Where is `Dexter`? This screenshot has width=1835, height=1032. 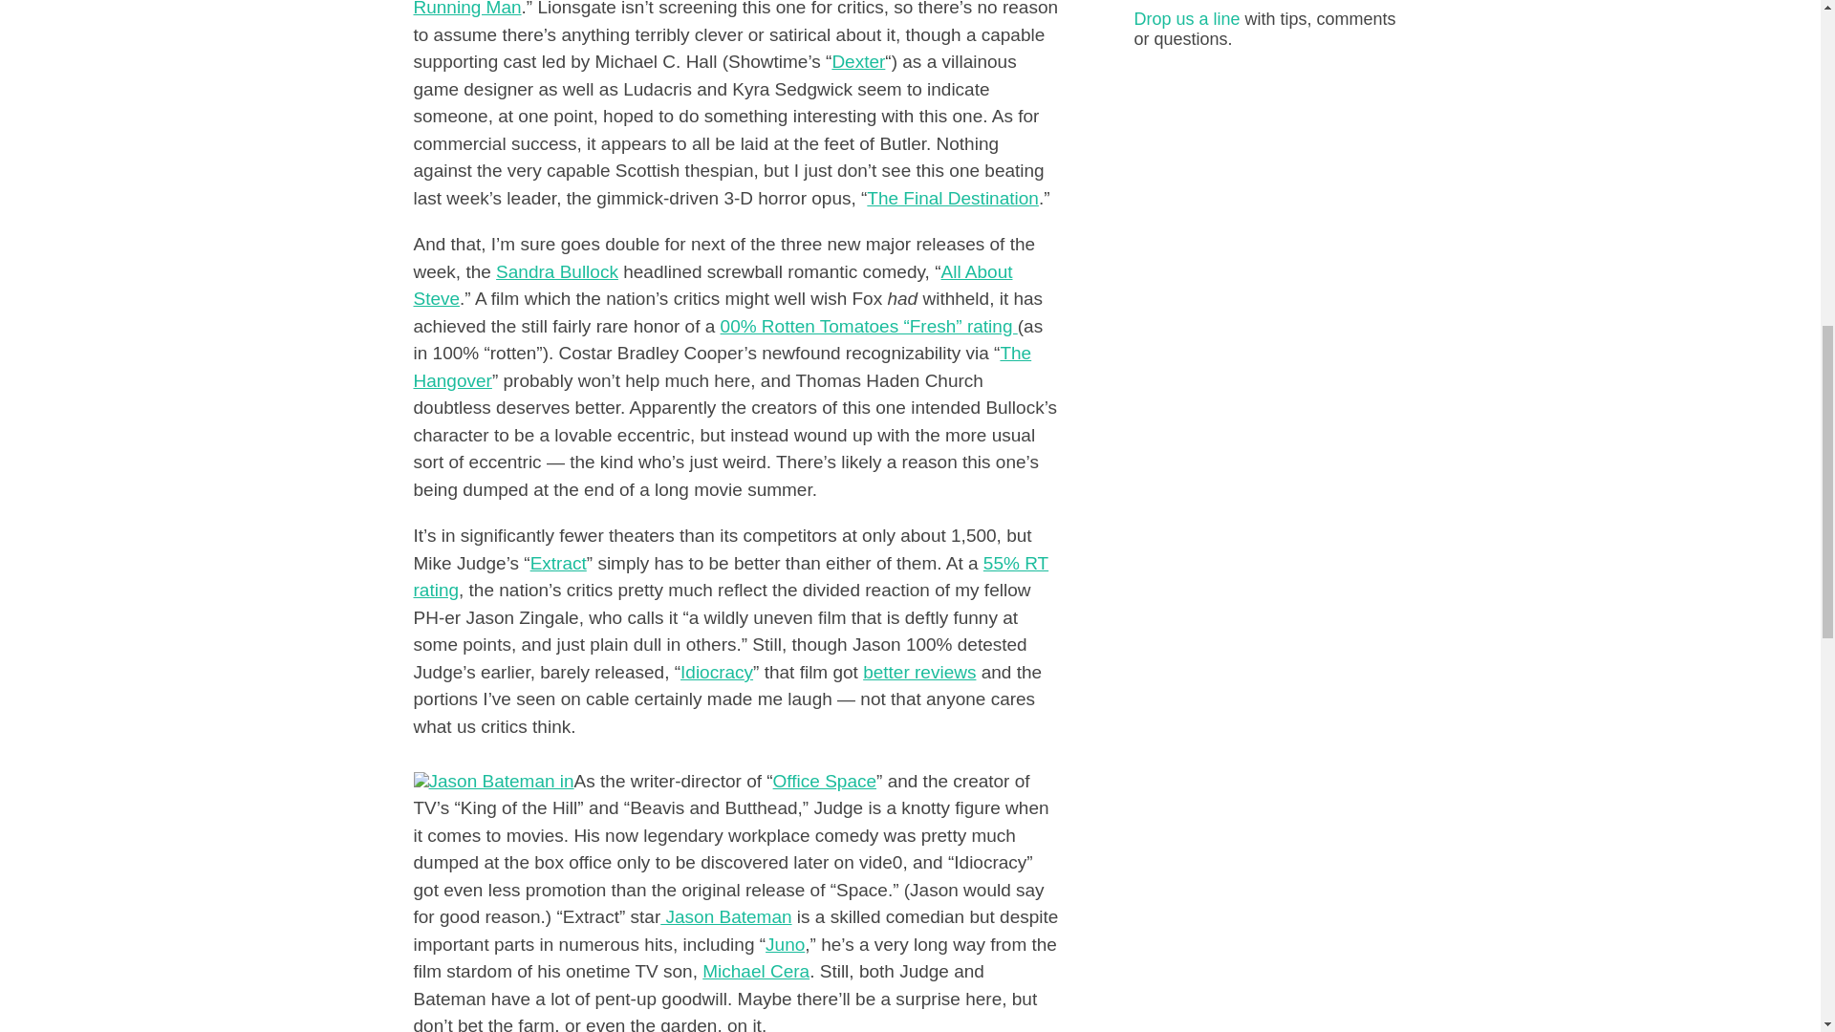 Dexter is located at coordinates (857, 61).